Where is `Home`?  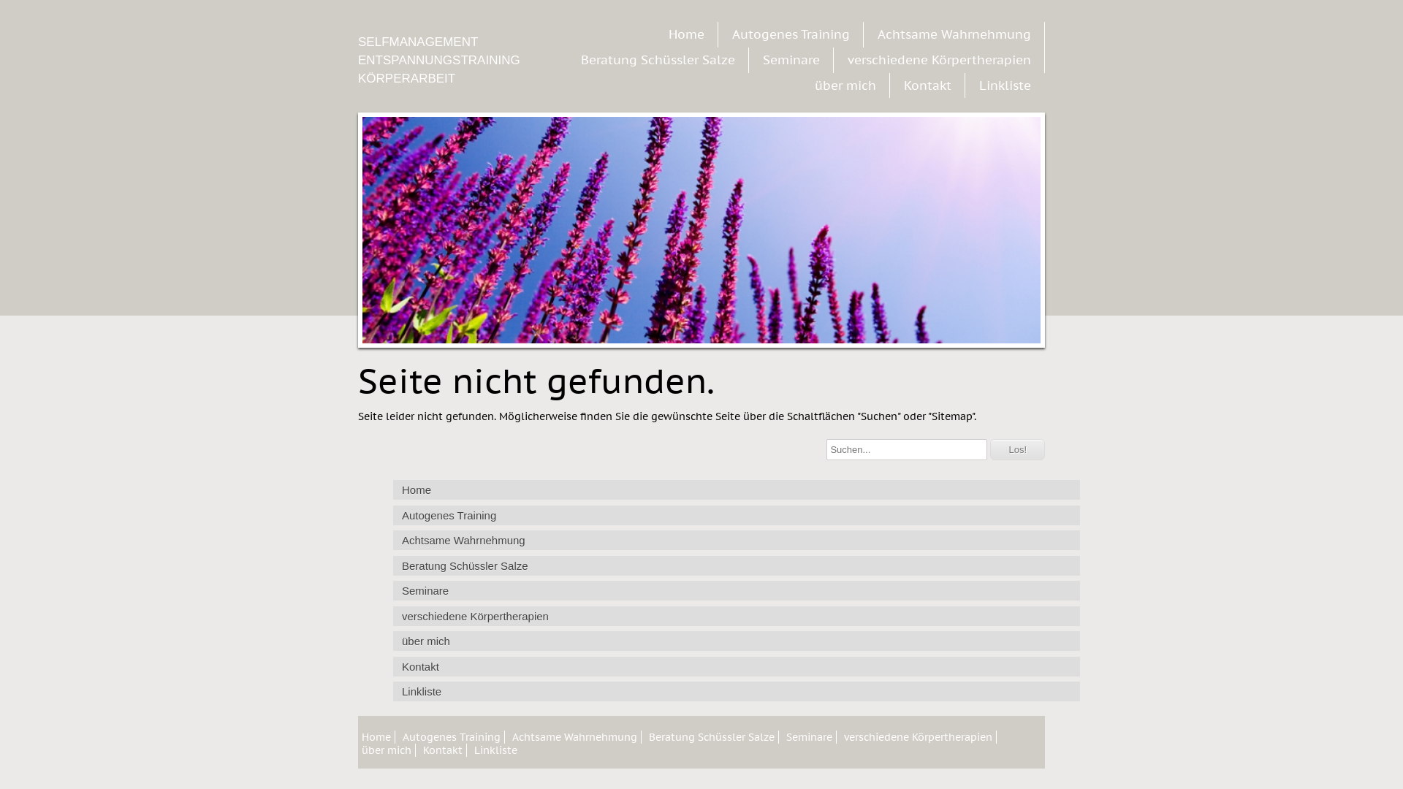 Home is located at coordinates (687, 34).